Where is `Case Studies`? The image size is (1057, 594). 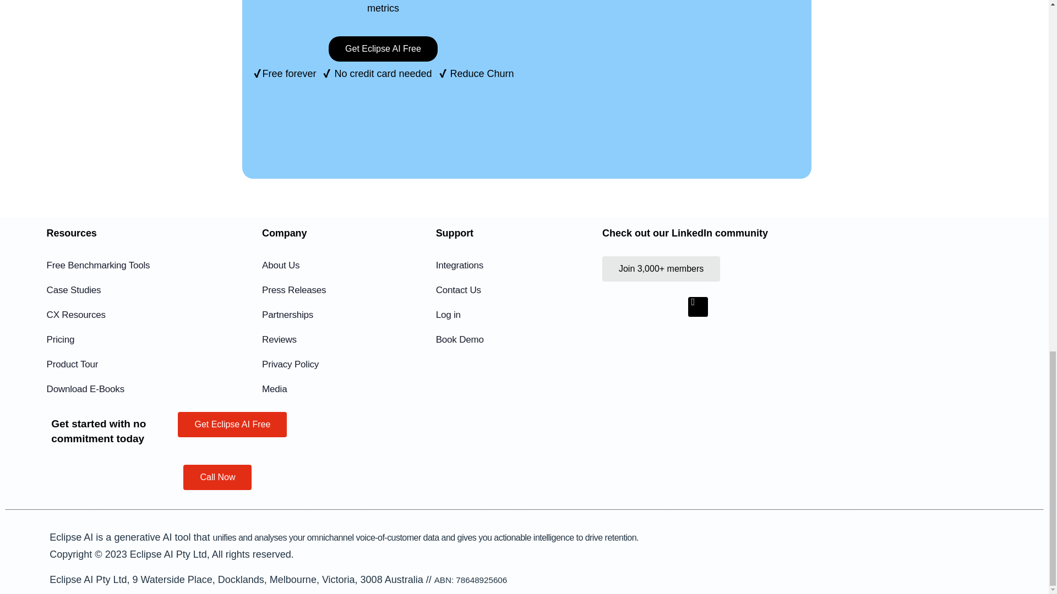
Case Studies is located at coordinates (139, 290).